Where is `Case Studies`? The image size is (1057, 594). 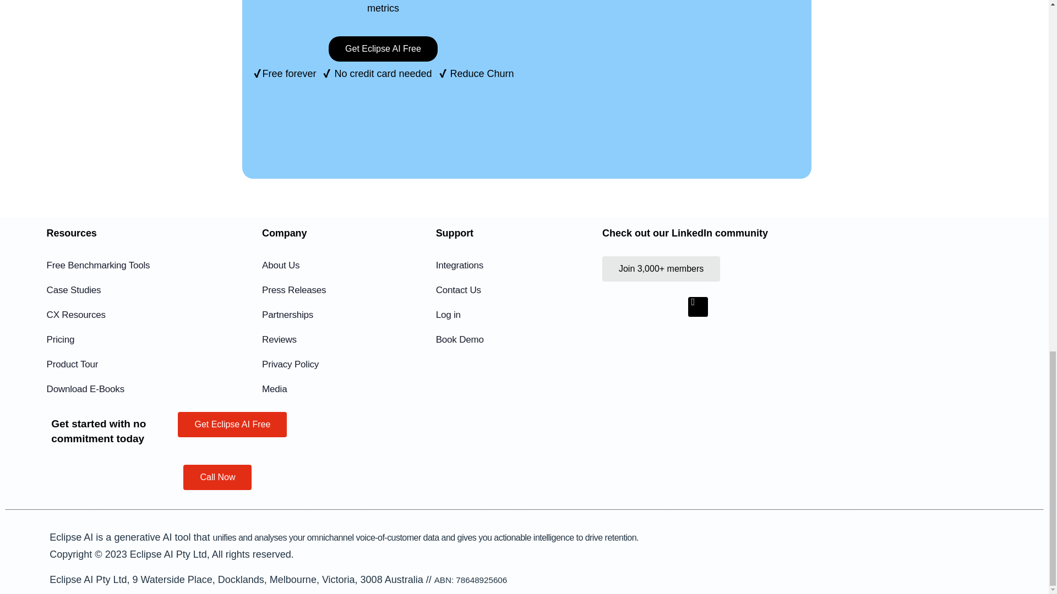
Case Studies is located at coordinates (139, 290).